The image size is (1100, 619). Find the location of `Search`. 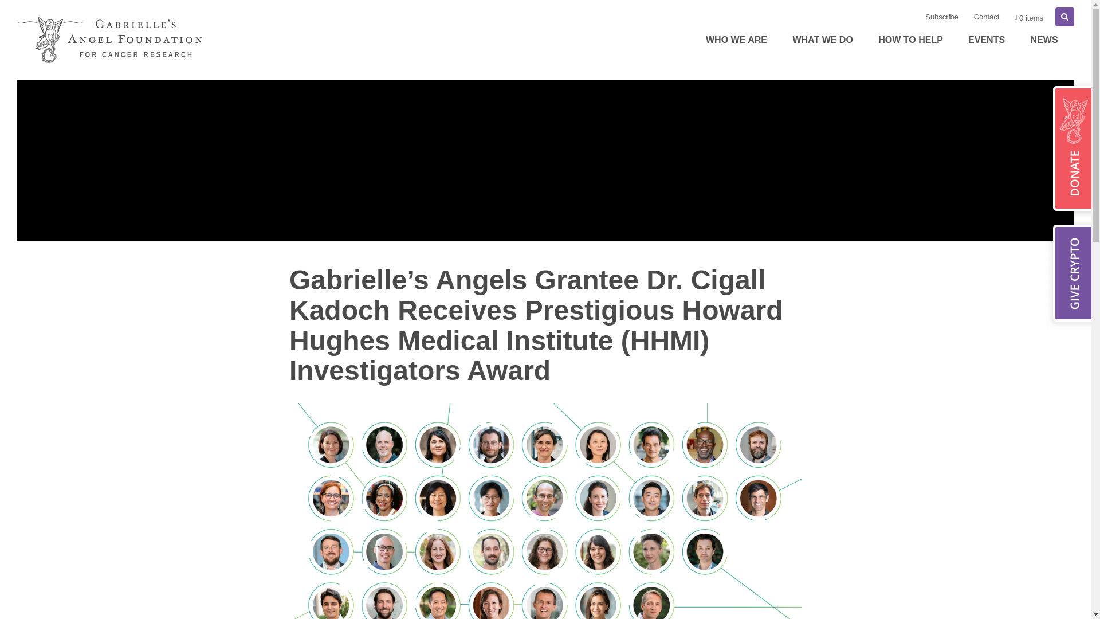

Search is located at coordinates (1064, 17).